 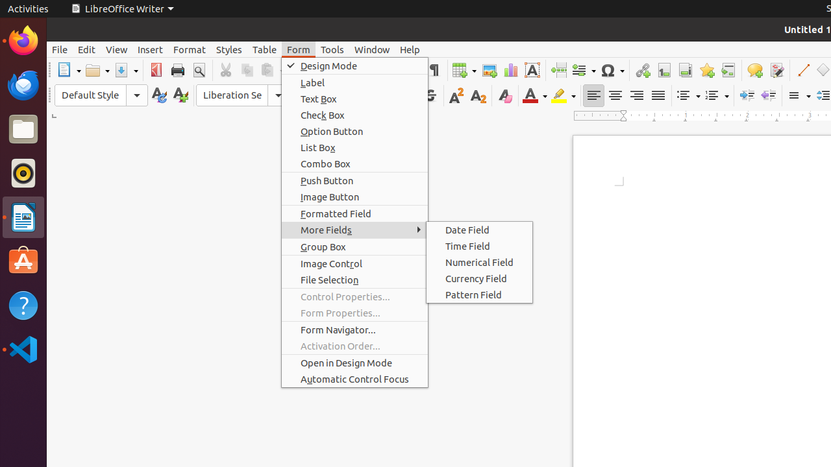 What do you see at coordinates (178, 70) in the screenshot?
I see `Print` at bounding box center [178, 70].